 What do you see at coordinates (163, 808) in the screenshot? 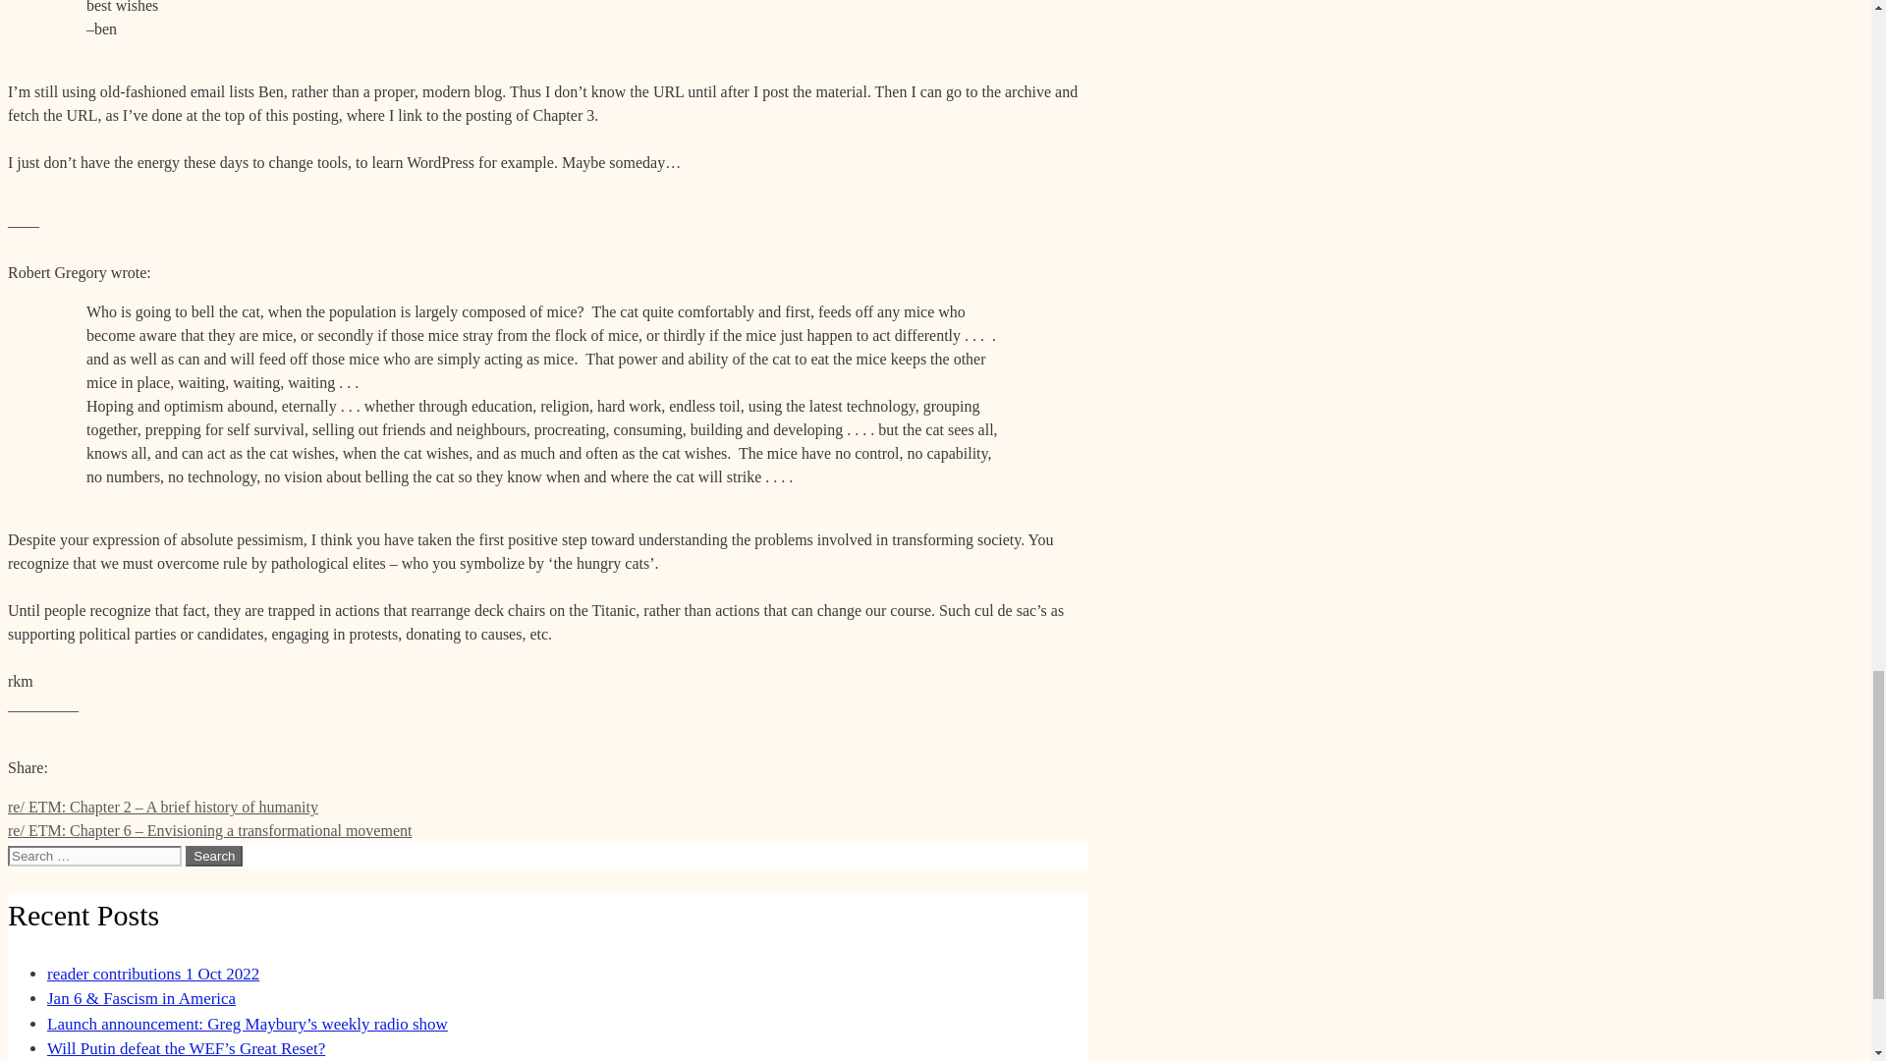
I see `Previous` at bounding box center [163, 808].